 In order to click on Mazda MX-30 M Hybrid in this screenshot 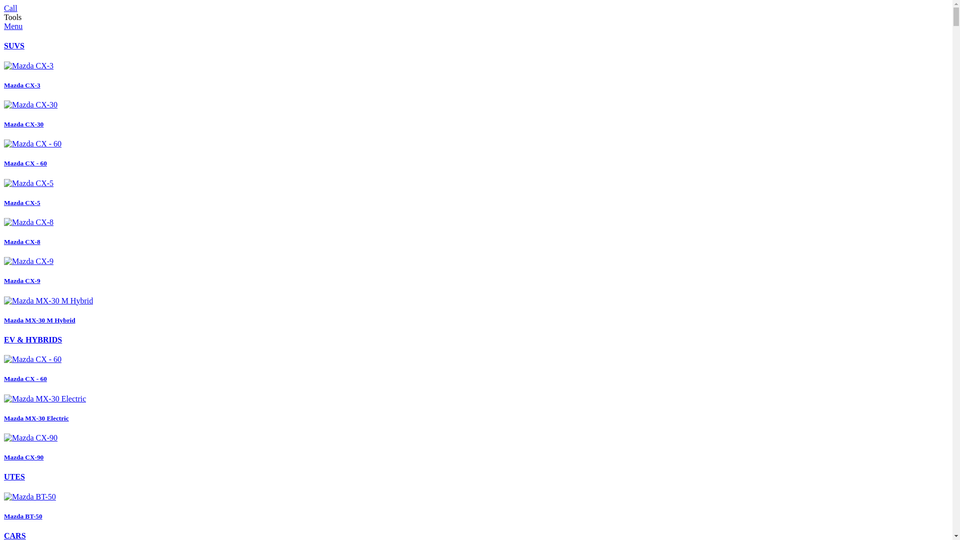, I will do `click(476, 310)`.